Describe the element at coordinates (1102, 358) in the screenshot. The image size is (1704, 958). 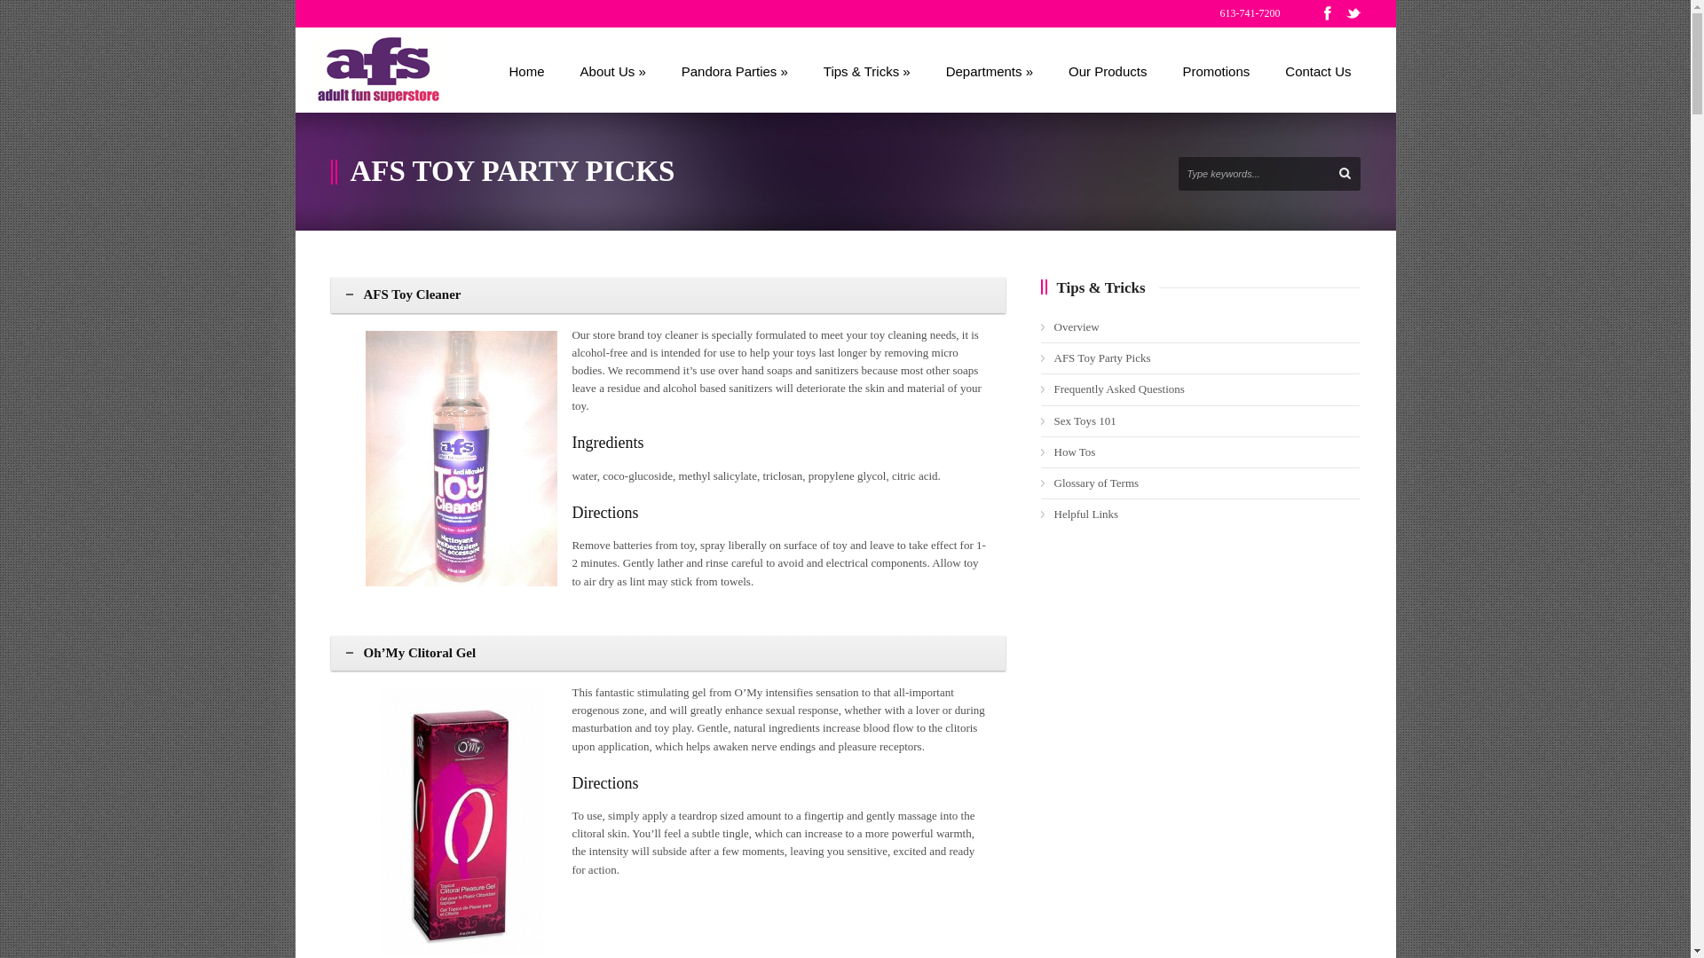
I see `AFS Toy Party Picks` at that location.